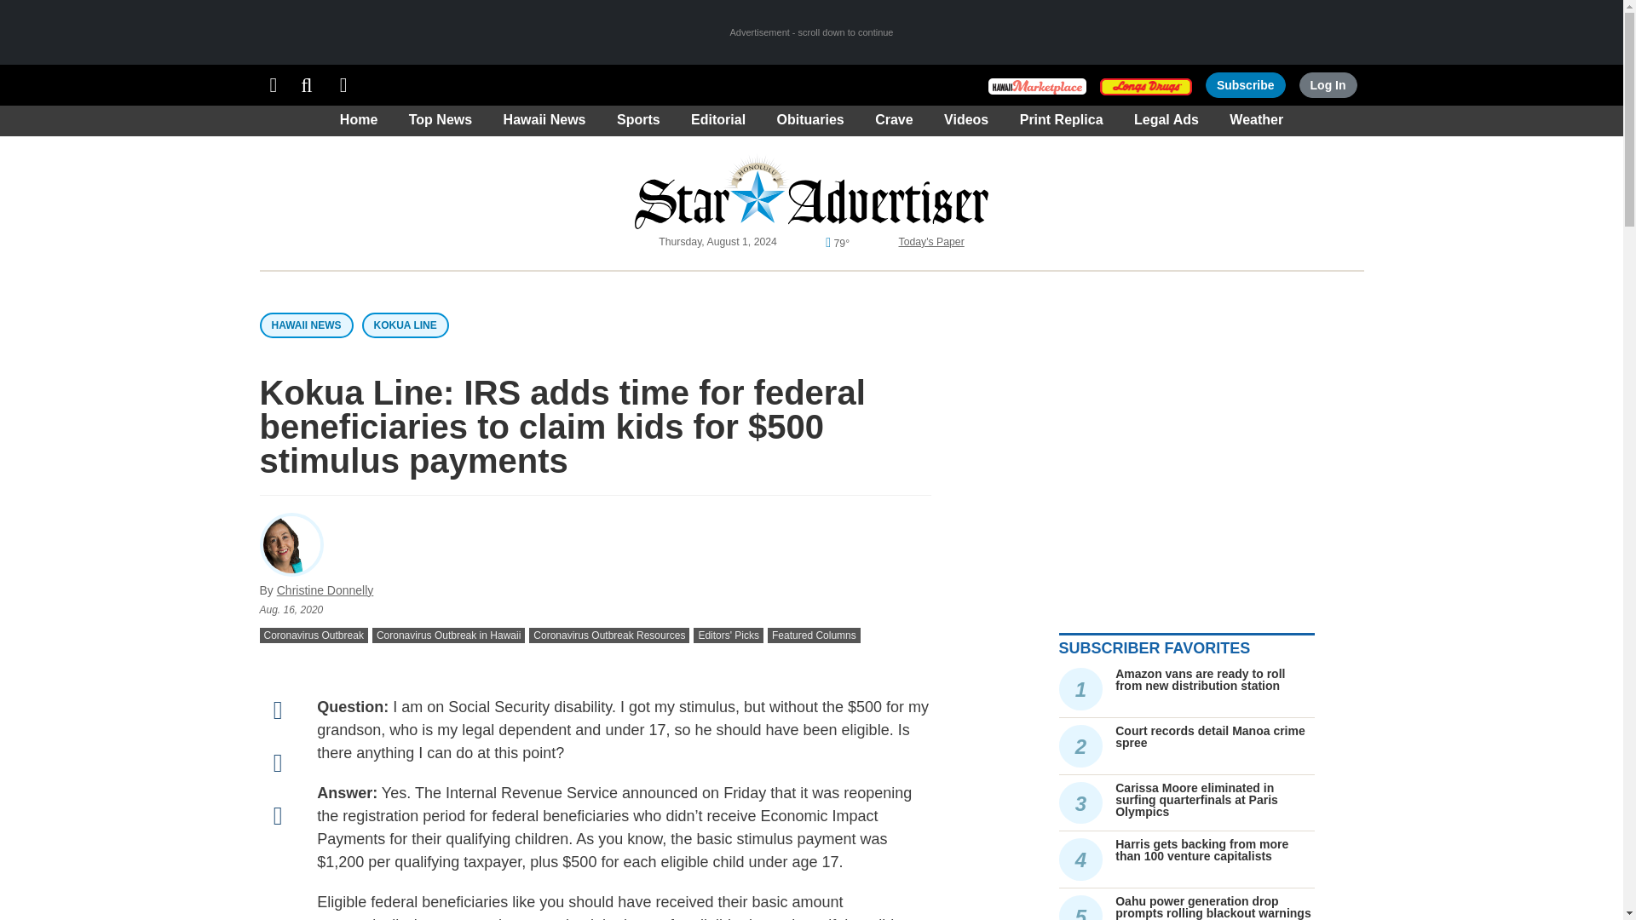 The height and width of the screenshot is (920, 1636). What do you see at coordinates (307, 85) in the screenshot?
I see `Search` at bounding box center [307, 85].